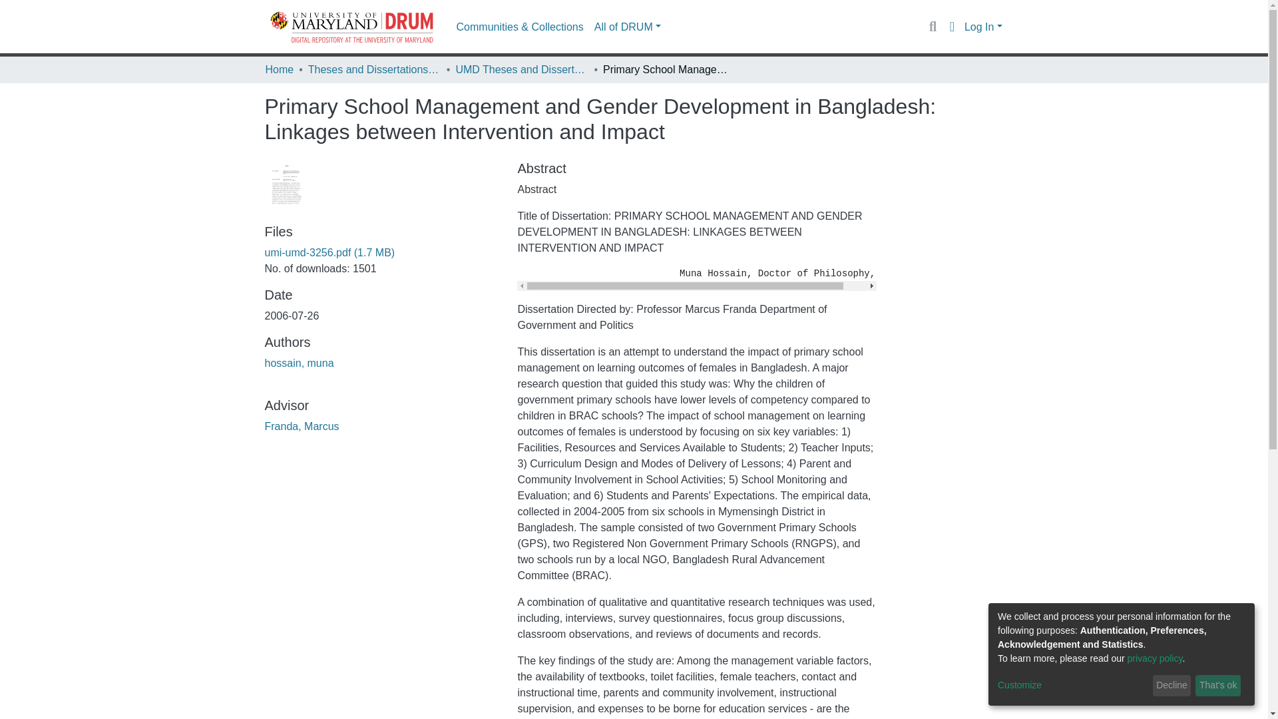 The height and width of the screenshot is (719, 1278). Describe the element at coordinates (302, 426) in the screenshot. I see `Franda, Marcus` at that location.